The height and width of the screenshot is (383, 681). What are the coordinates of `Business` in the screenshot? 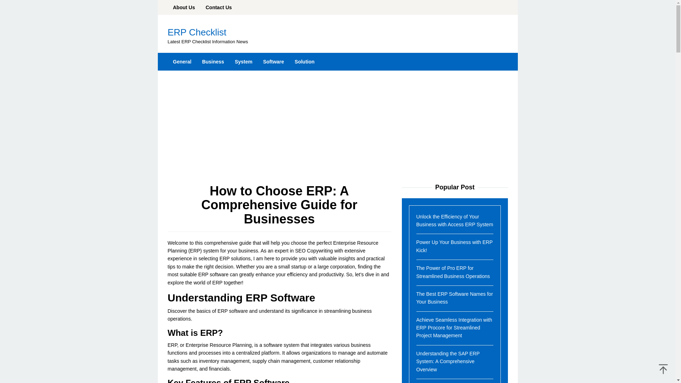 It's located at (213, 62).